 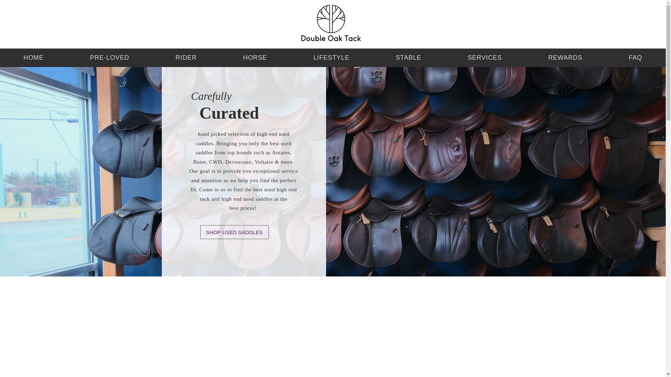 What do you see at coordinates (34, 57) in the screenshot?
I see `HOME` at bounding box center [34, 57].